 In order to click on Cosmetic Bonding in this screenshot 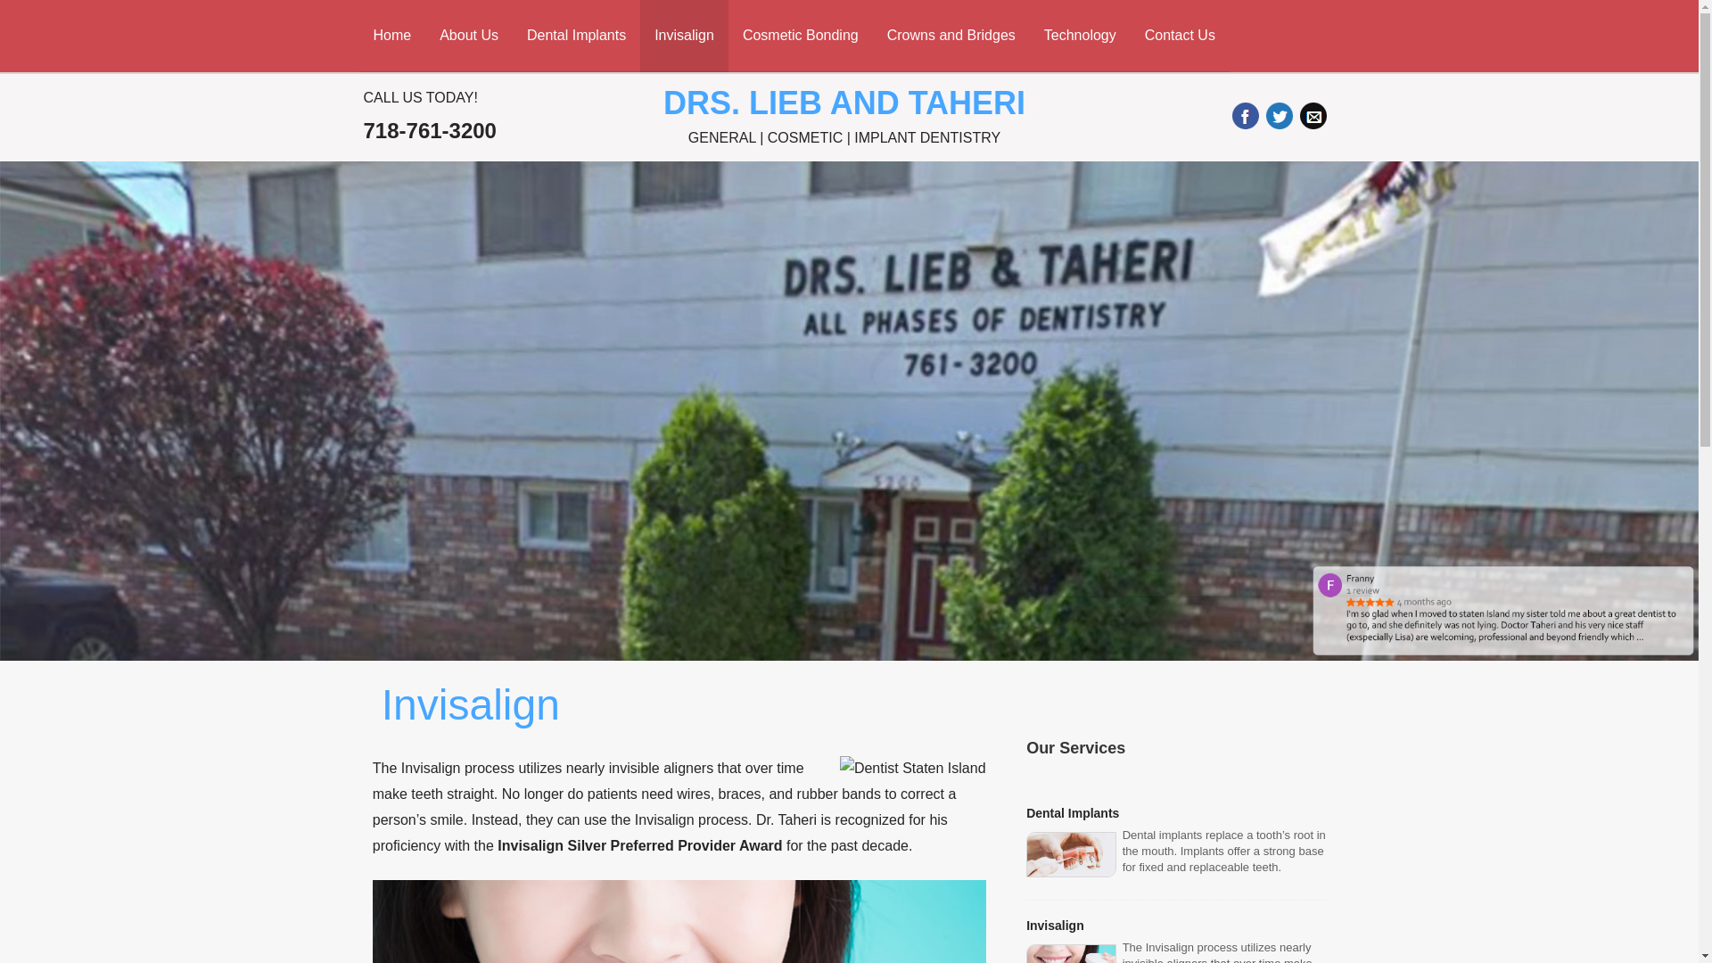, I will do `click(801, 36)`.